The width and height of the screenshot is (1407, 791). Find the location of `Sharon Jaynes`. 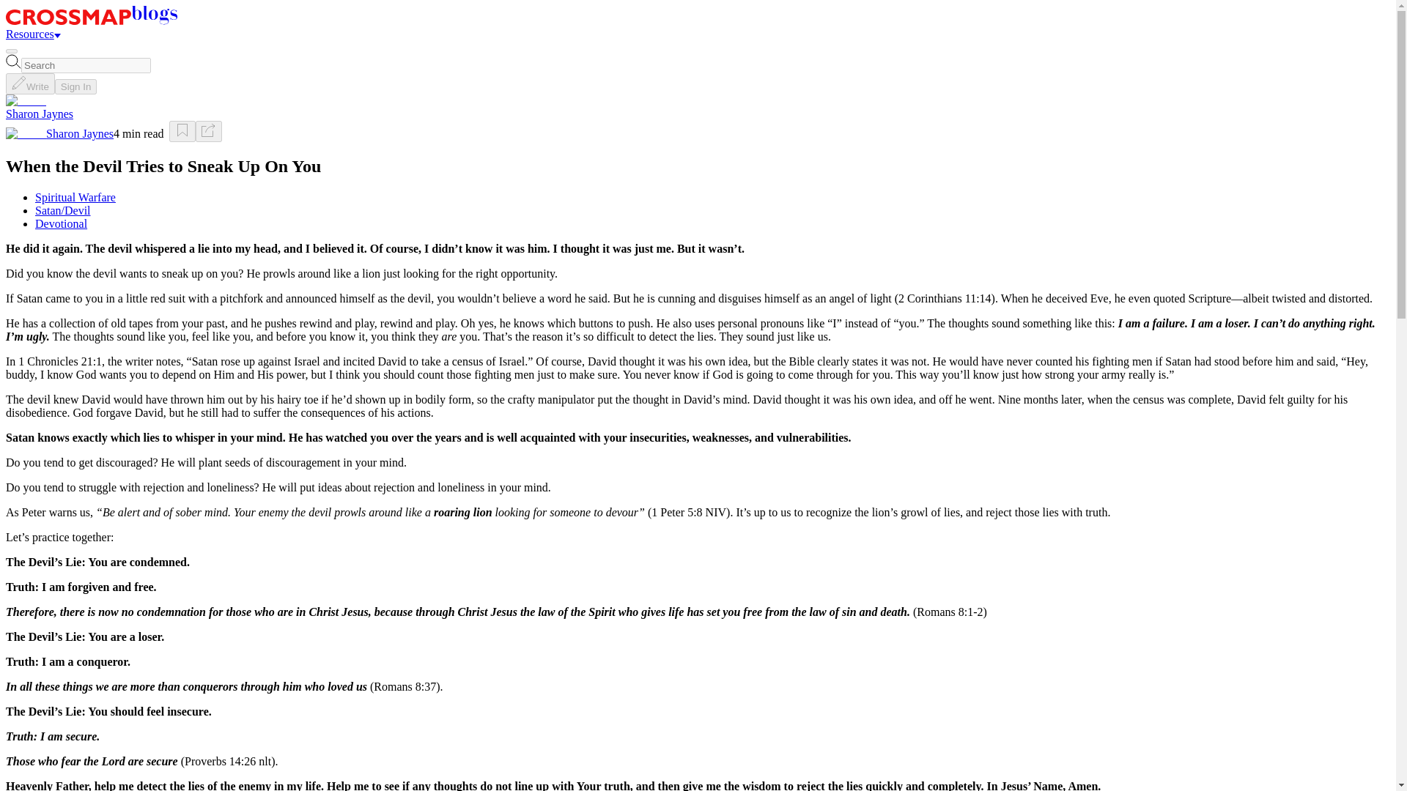

Sharon Jaynes is located at coordinates (80, 133).